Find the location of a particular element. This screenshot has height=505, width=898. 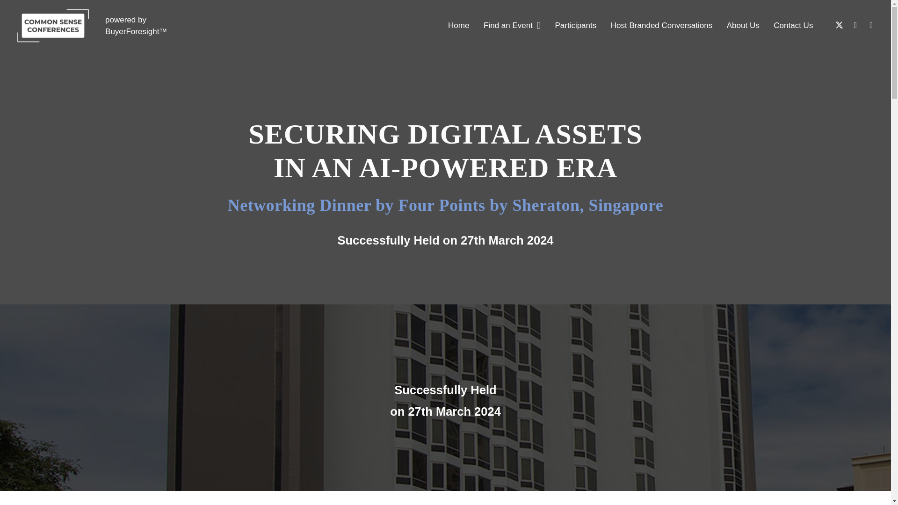

About Us is located at coordinates (743, 26).